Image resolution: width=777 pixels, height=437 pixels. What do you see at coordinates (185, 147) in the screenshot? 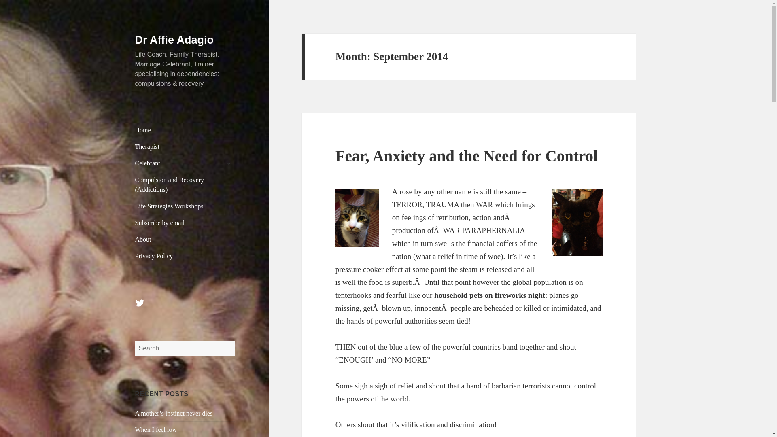
I see `Therapist` at bounding box center [185, 147].